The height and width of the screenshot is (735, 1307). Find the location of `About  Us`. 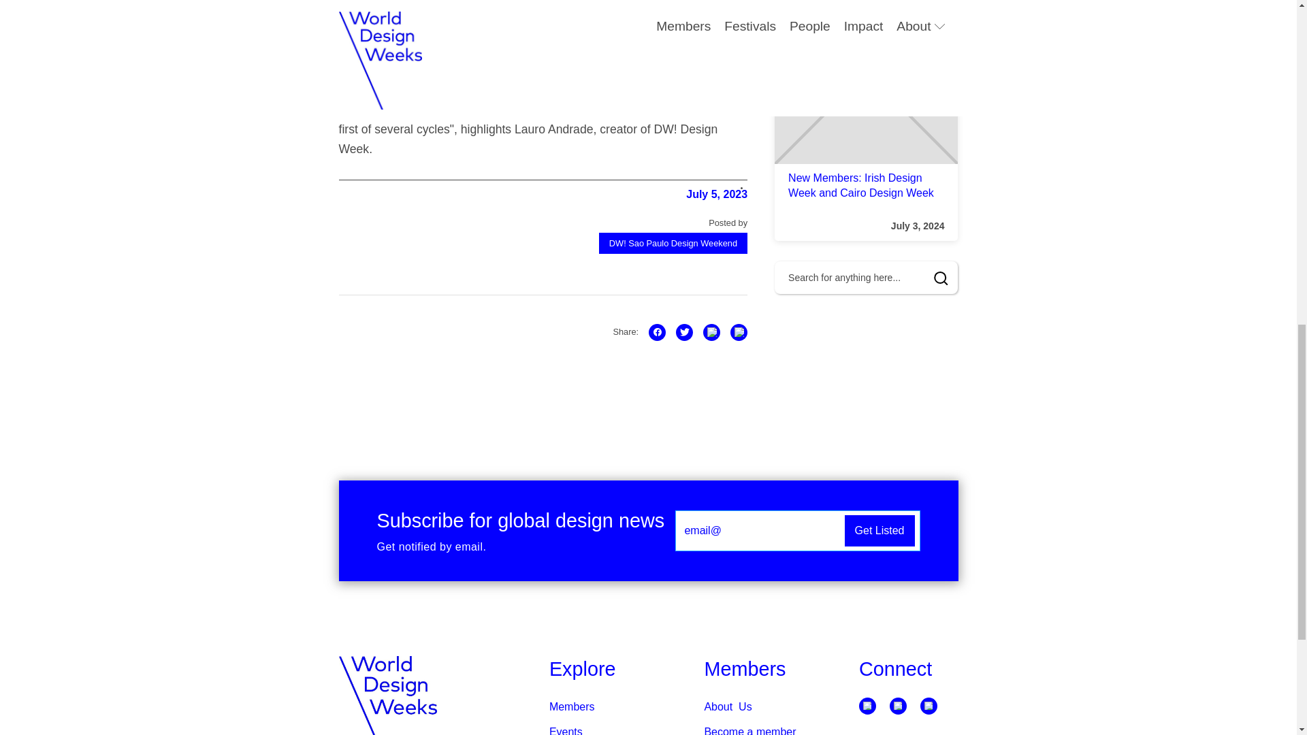

About  Us is located at coordinates (728, 706).